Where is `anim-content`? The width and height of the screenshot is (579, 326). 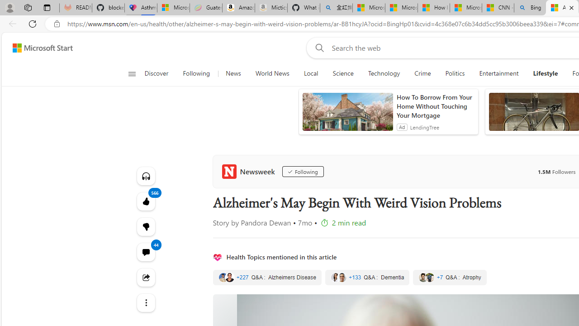
anim-content is located at coordinates (347, 115).